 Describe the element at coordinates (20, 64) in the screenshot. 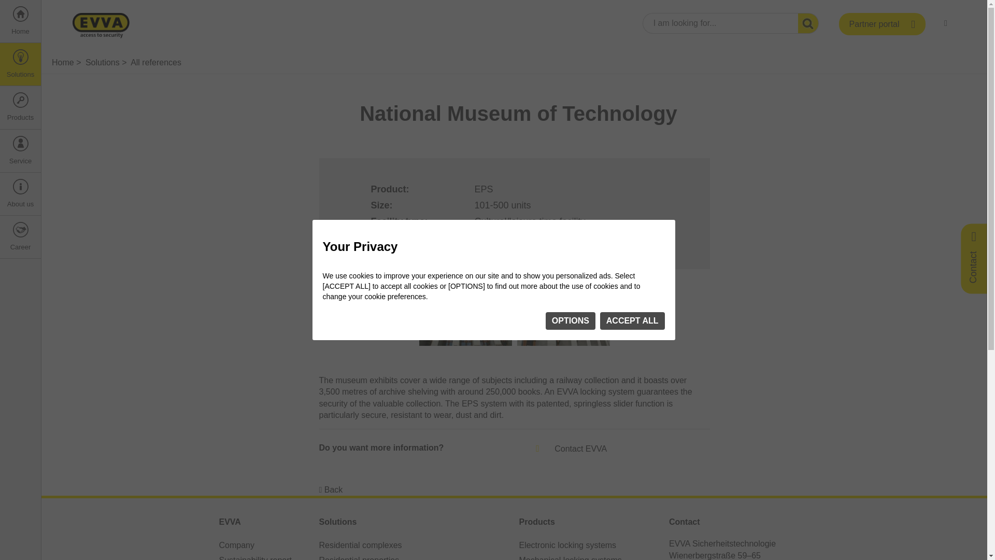

I see `Solutions` at that location.